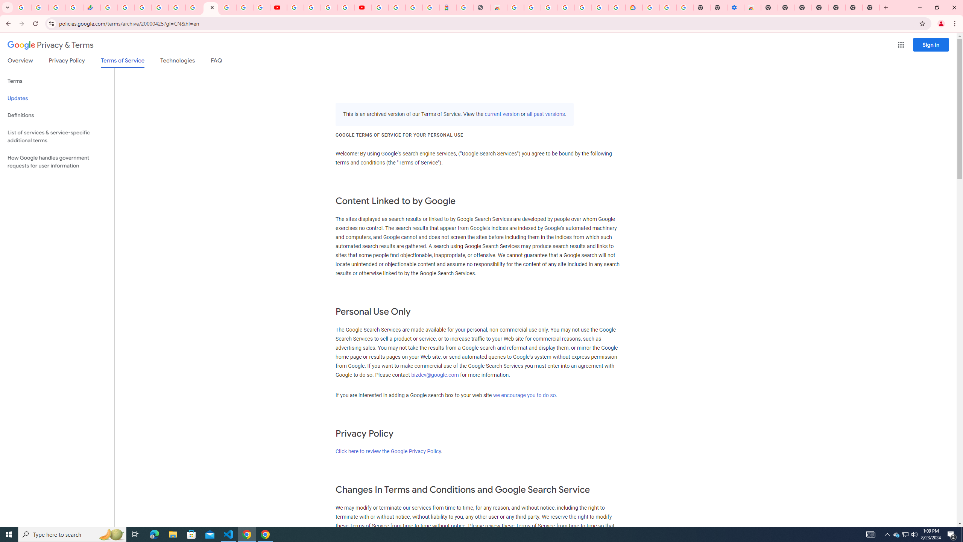 Image resolution: width=963 pixels, height=542 pixels. I want to click on Google Account Help, so click(668, 8).